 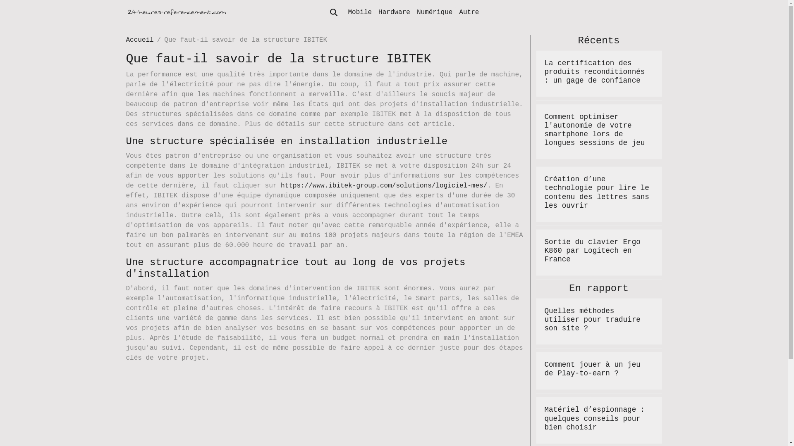 I want to click on Hardware, so click(x=395, y=12).